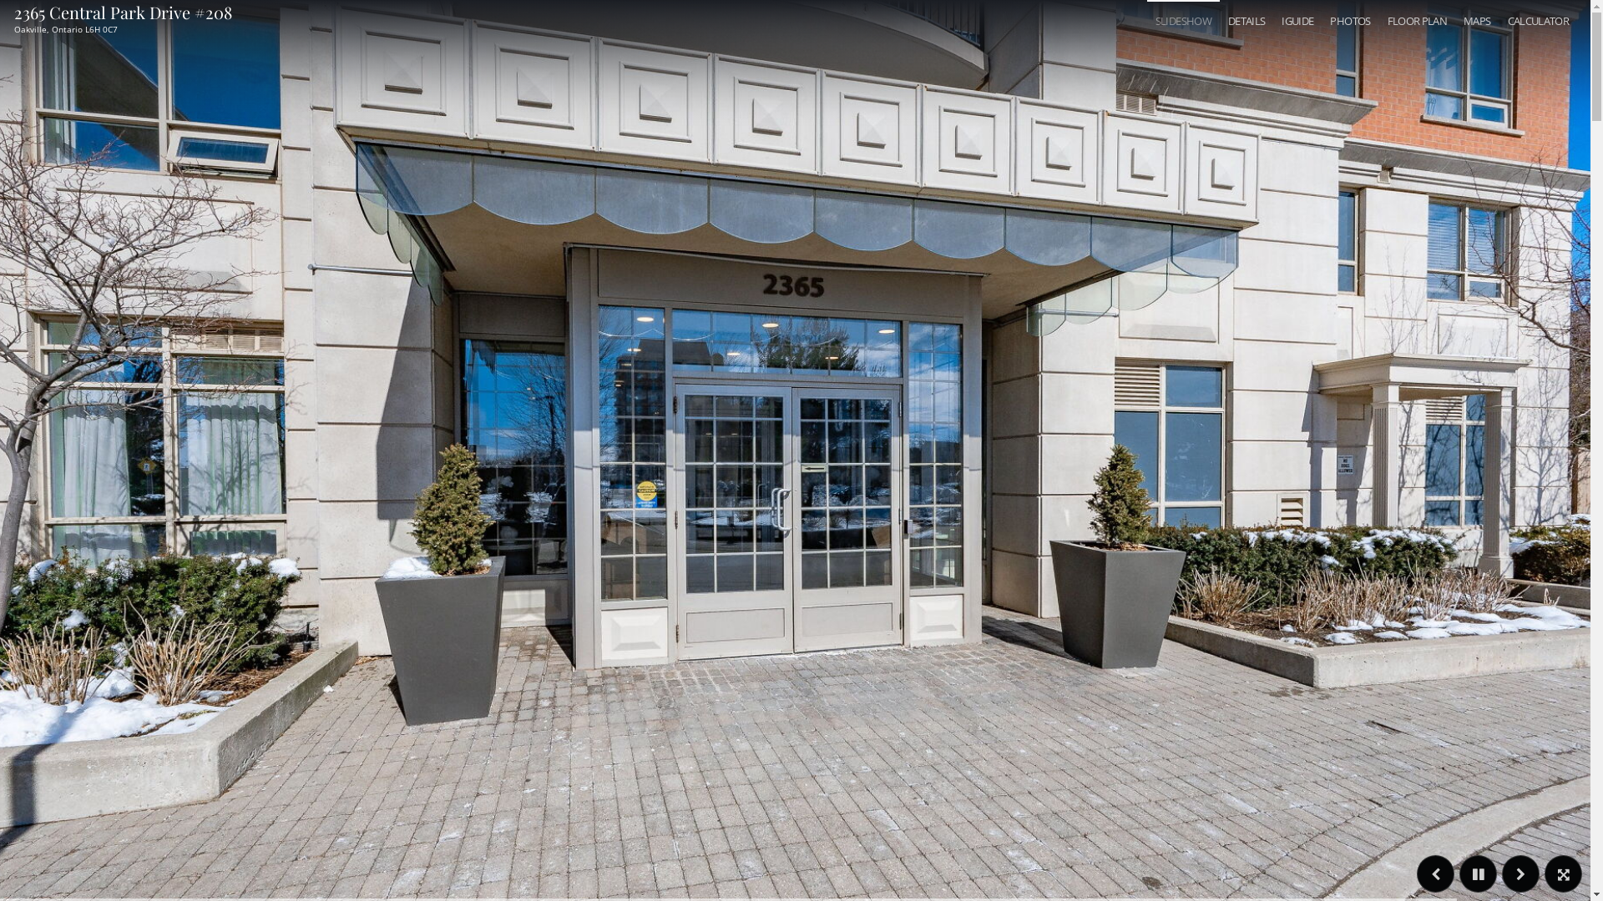 This screenshot has width=1603, height=901. Describe the element at coordinates (1350, 22) in the screenshot. I see `PHOTOS` at that location.